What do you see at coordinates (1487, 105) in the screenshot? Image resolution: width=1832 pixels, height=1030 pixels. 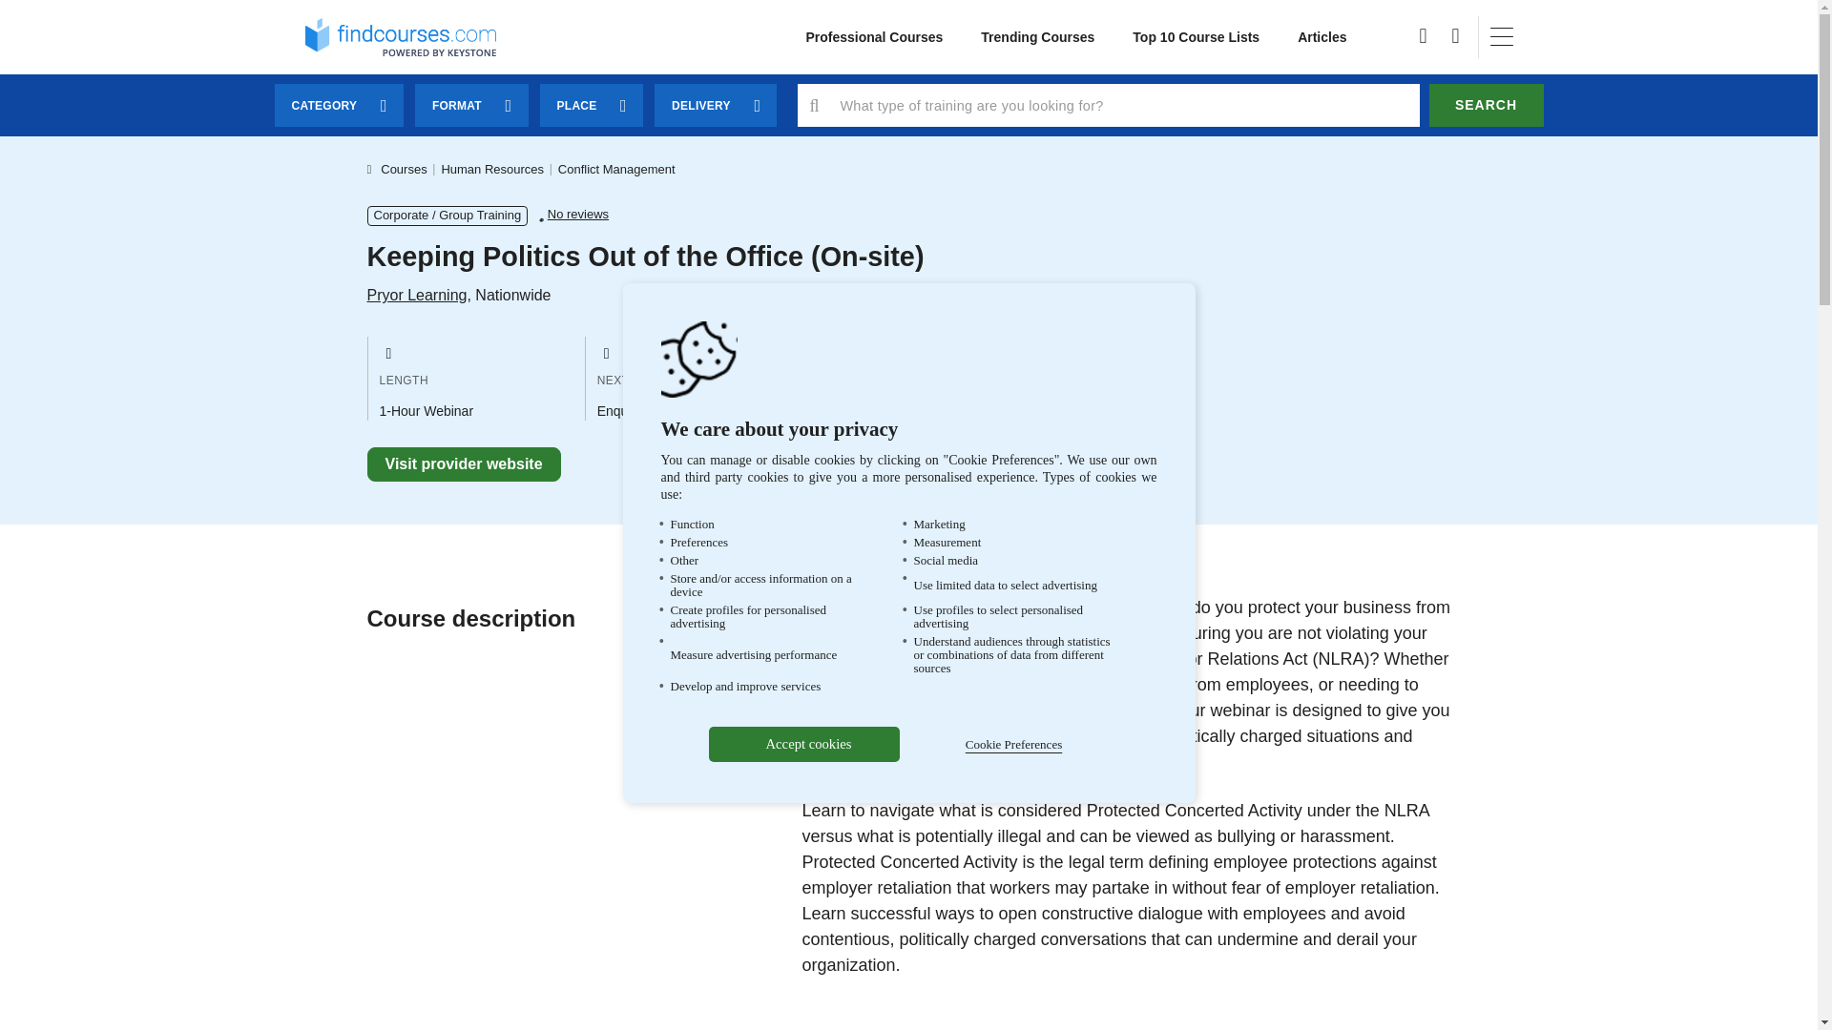 I see `Search` at bounding box center [1487, 105].